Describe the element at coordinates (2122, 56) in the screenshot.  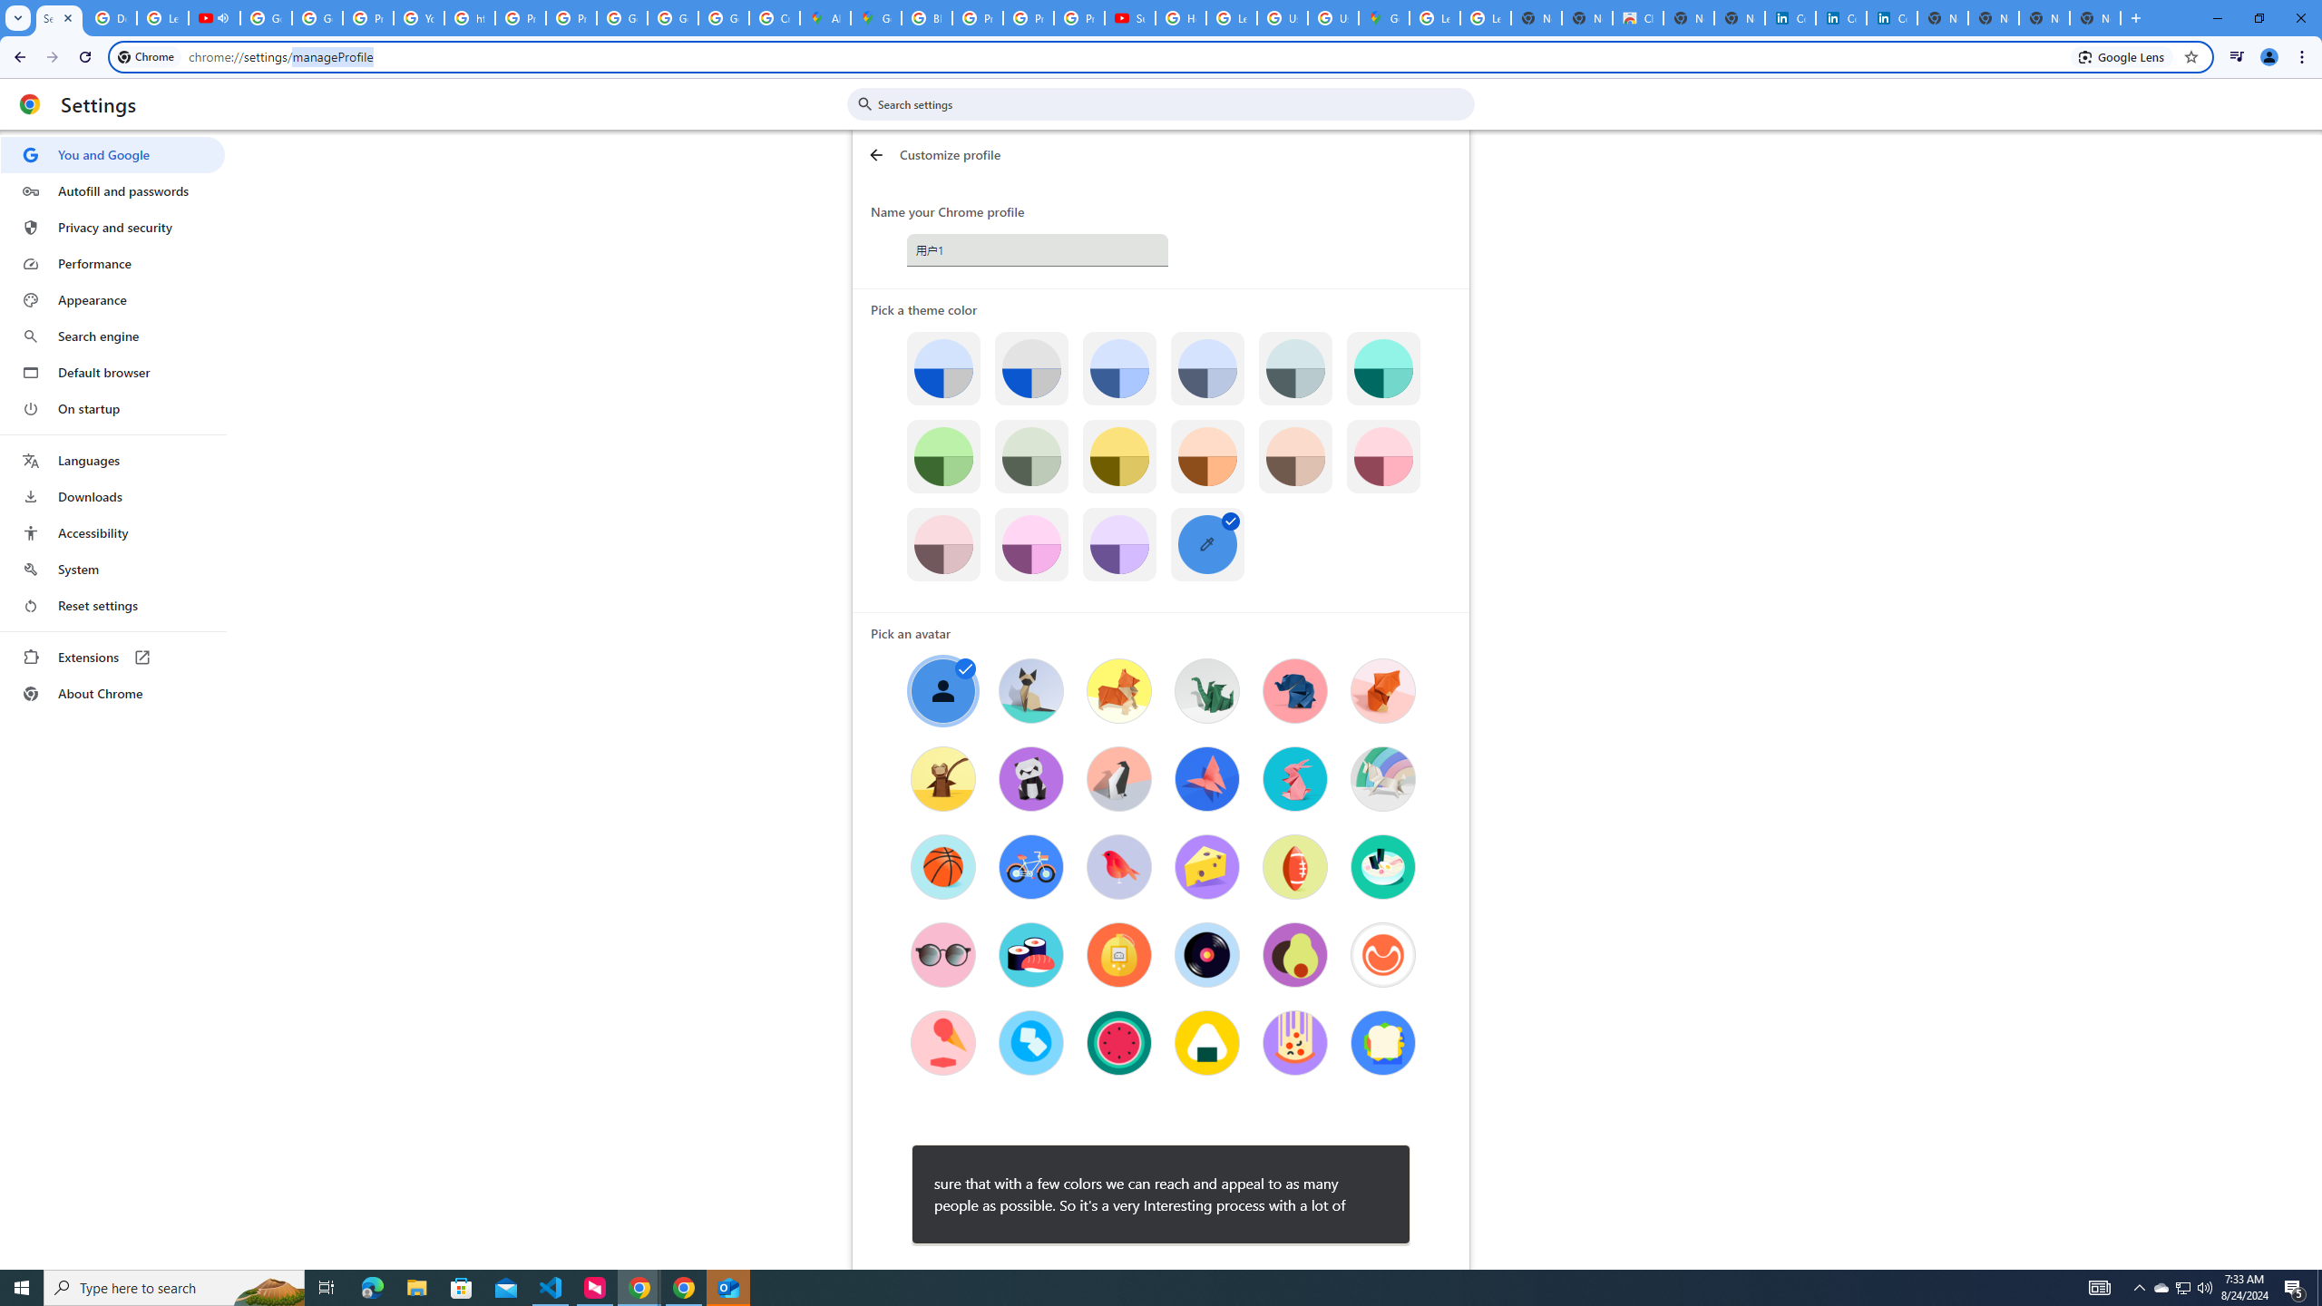
I see `Search with Google Lens` at that location.